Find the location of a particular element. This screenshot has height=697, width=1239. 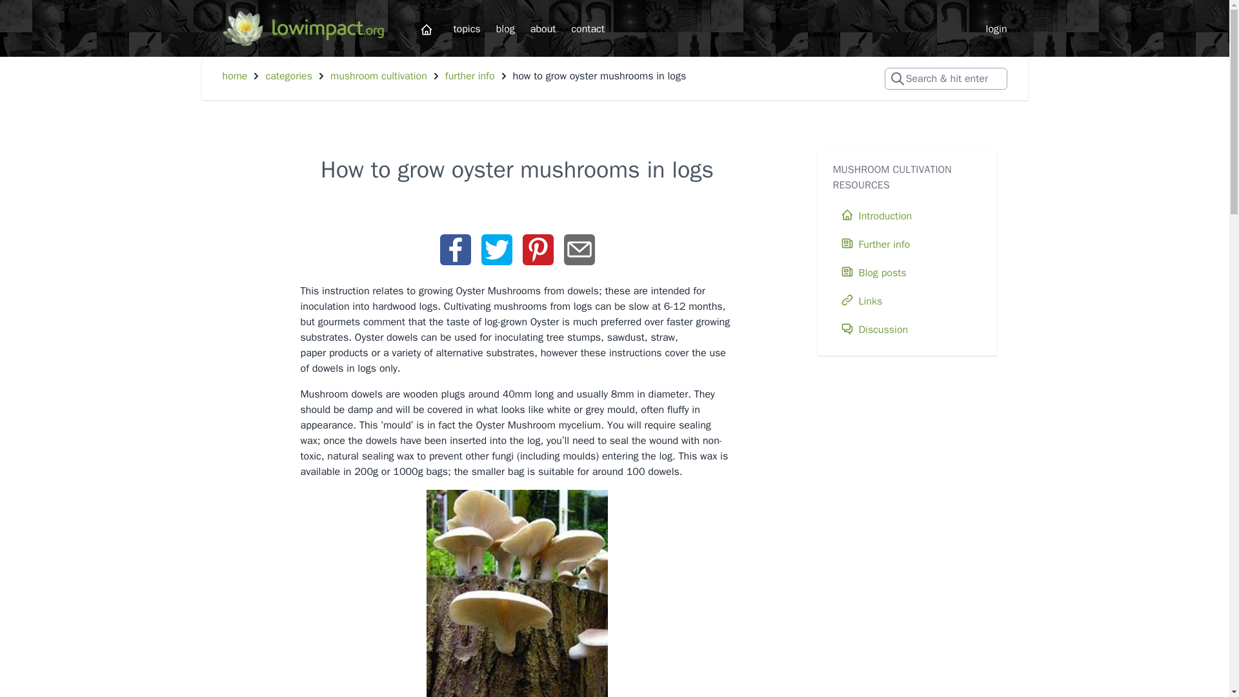

Discussion is located at coordinates (907, 330).